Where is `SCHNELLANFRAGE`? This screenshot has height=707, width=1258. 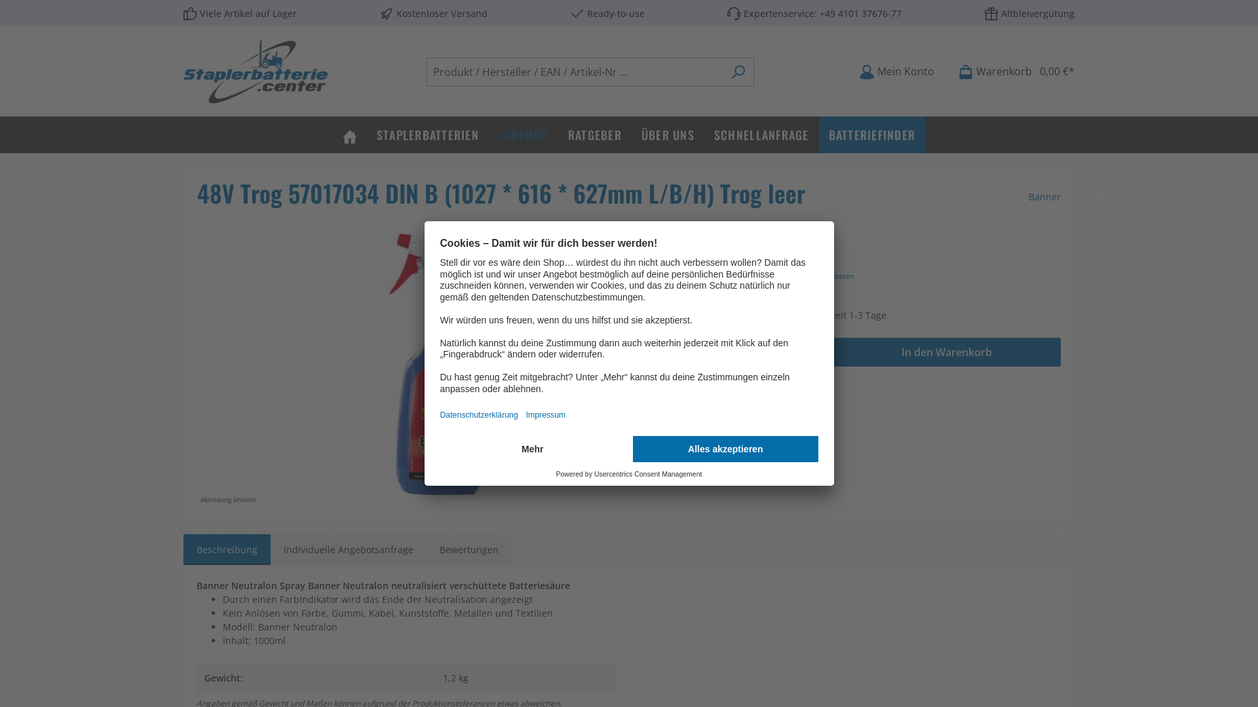
SCHNELLANFRAGE is located at coordinates (761, 135).